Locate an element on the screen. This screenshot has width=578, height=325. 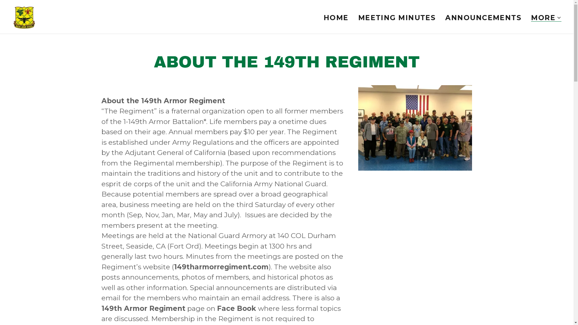
ANNOUNCEMENTS is located at coordinates (483, 17).